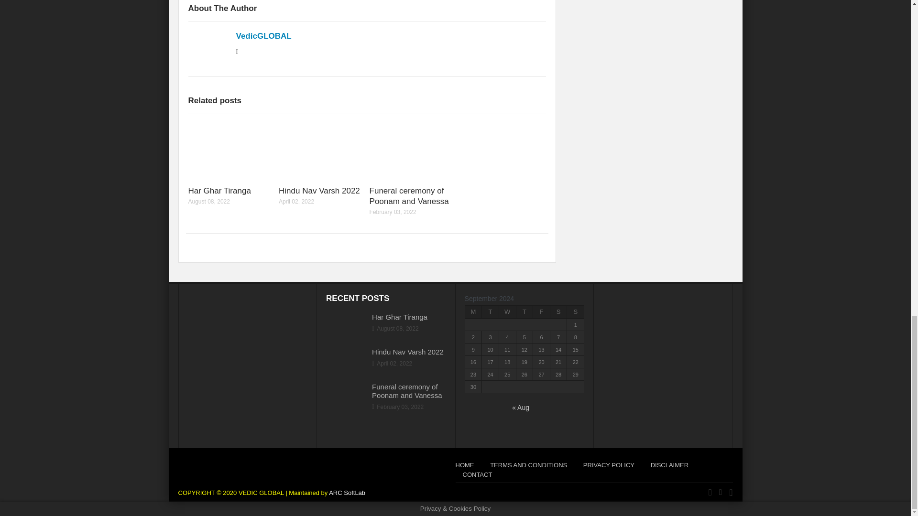 This screenshot has height=516, width=918. Describe the element at coordinates (491, 312) in the screenshot. I see `Tuesday` at that location.